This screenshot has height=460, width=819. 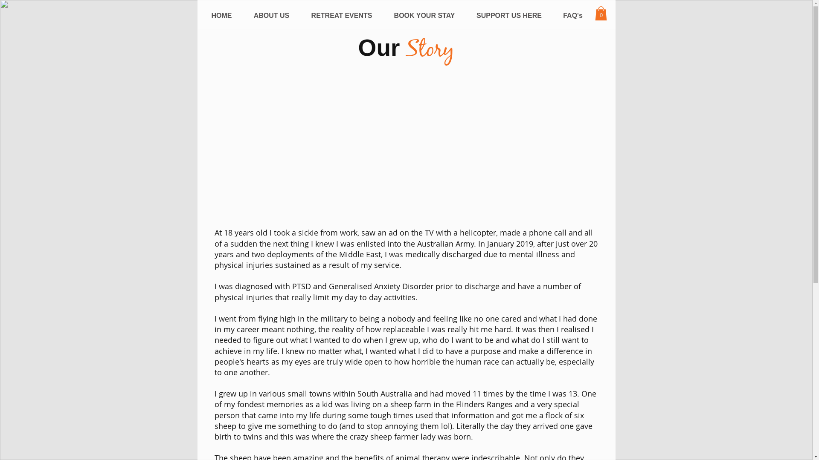 I want to click on ABOUT US, so click(x=271, y=16).